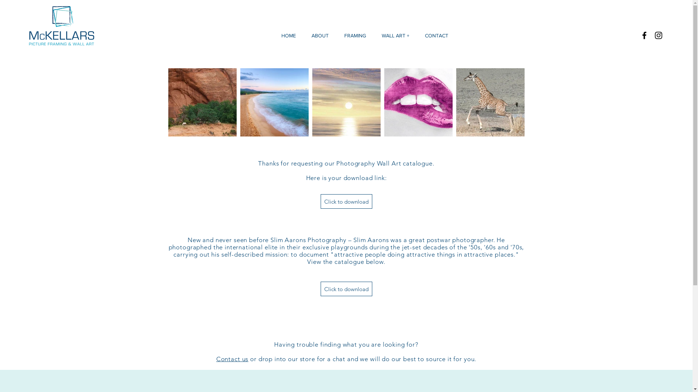 This screenshot has height=392, width=698. Describe the element at coordinates (396, 36) in the screenshot. I see `WALL ART +` at that location.